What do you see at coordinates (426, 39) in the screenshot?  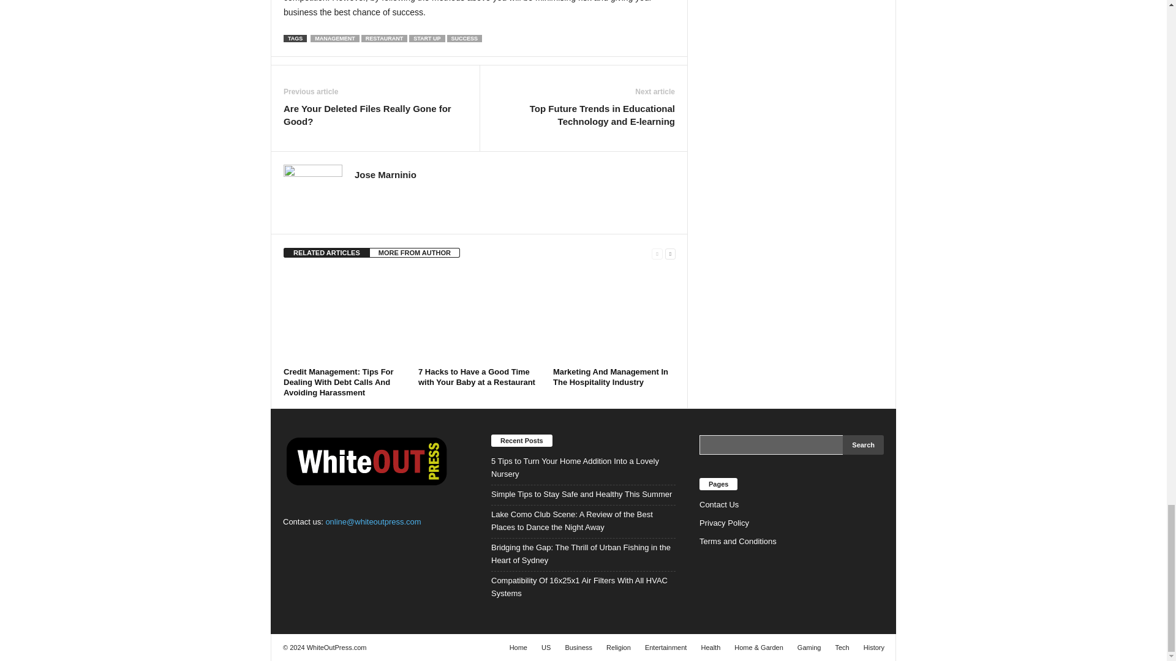 I see `START UP` at bounding box center [426, 39].